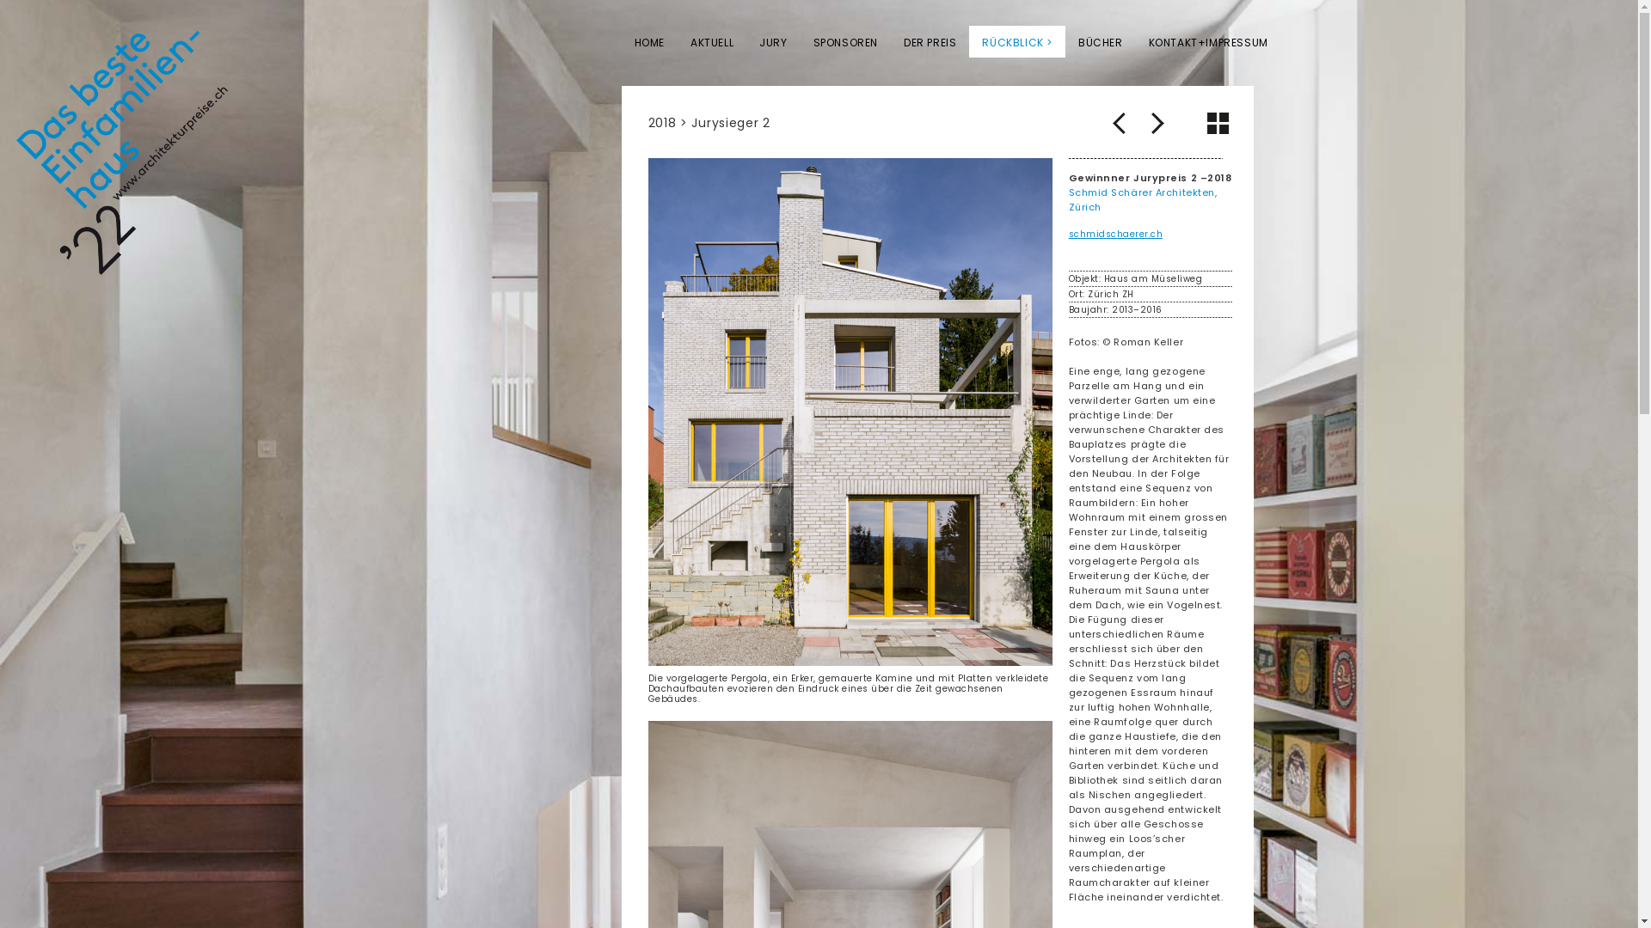 The height and width of the screenshot is (928, 1651). Describe the element at coordinates (773, 41) in the screenshot. I see `JURY` at that location.